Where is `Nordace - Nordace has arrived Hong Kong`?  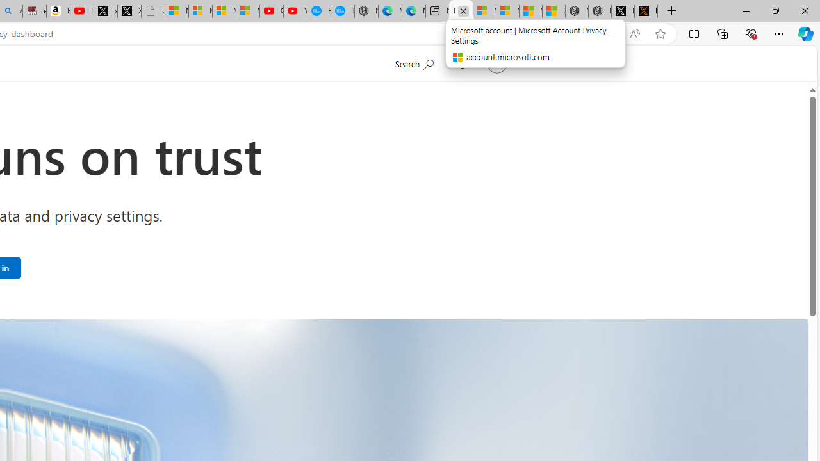 Nordace - Nordace has arrived Hong Kong is located at coordinates (366, 12).